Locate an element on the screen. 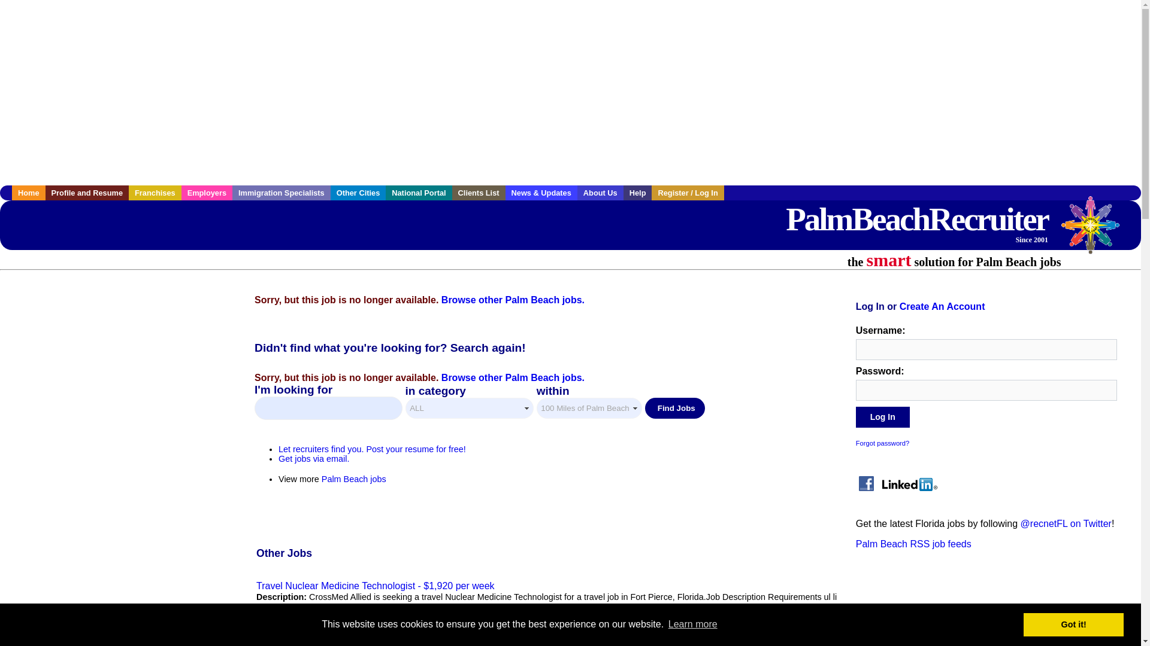  Palm Beach Immigration Specialists is located at coordinates (282, 193).